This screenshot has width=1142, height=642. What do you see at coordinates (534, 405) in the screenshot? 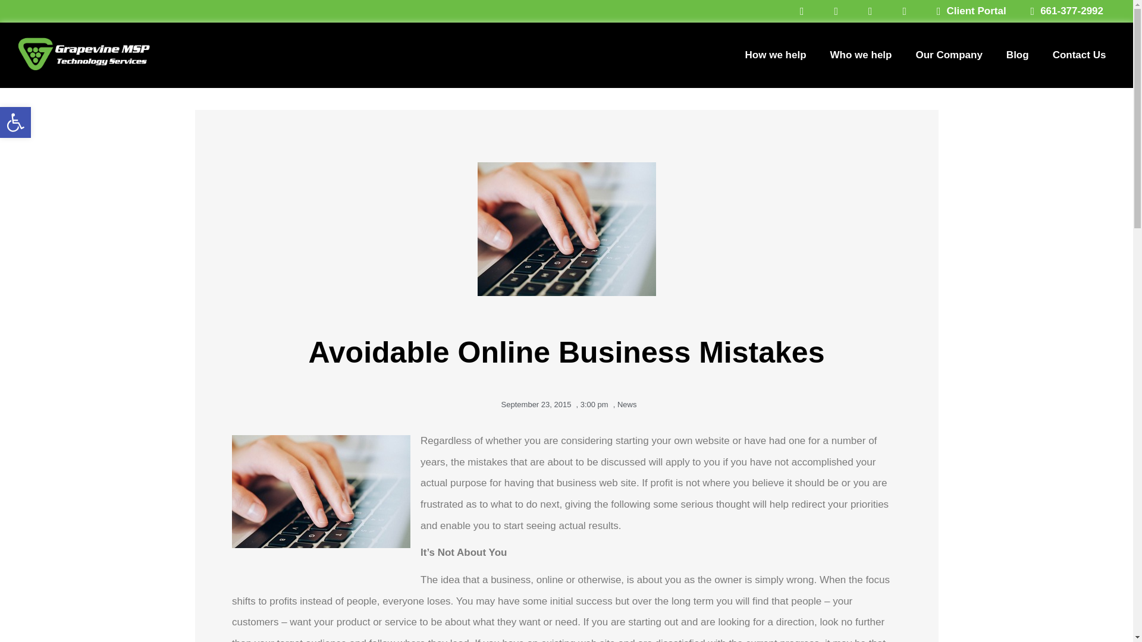
I see `September 23, 2015` at bounding box center [534, 405].